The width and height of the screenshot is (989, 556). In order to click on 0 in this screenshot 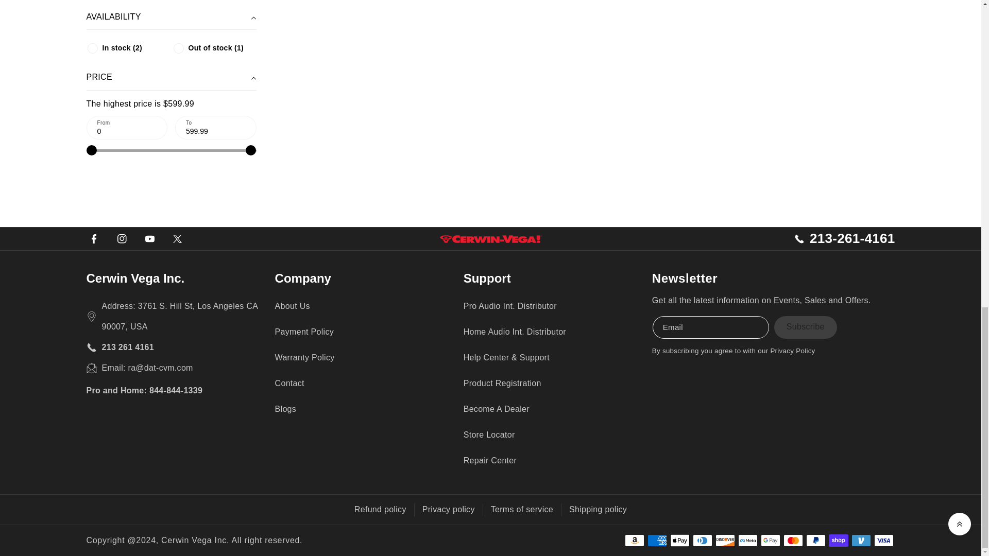, I will do `click(171, 151)`.